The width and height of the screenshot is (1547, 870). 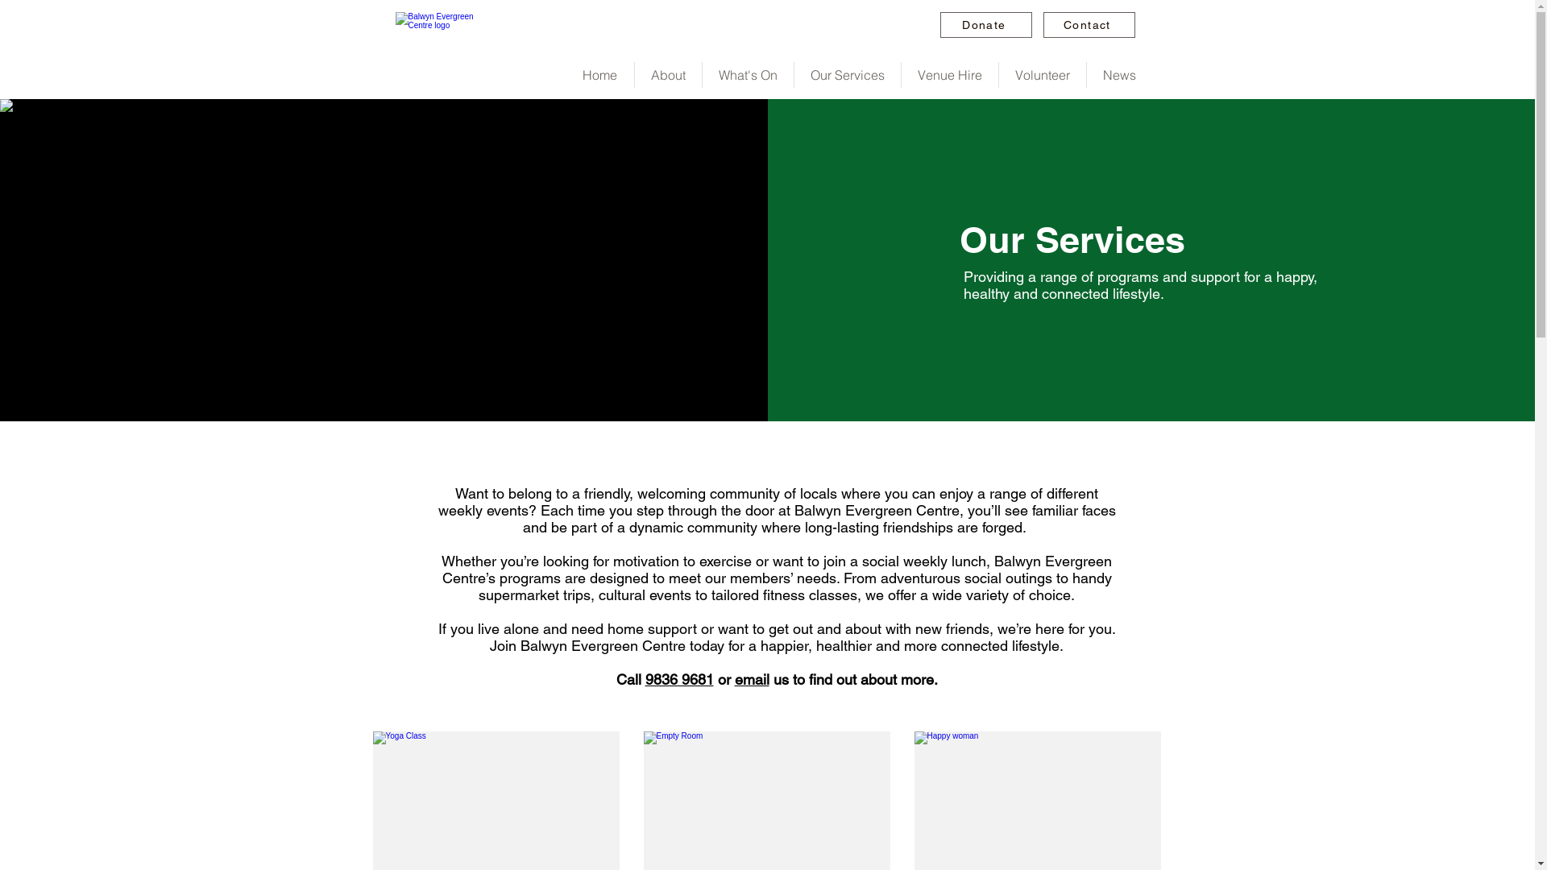 I want to click on News, so click(x=1118, y=75).